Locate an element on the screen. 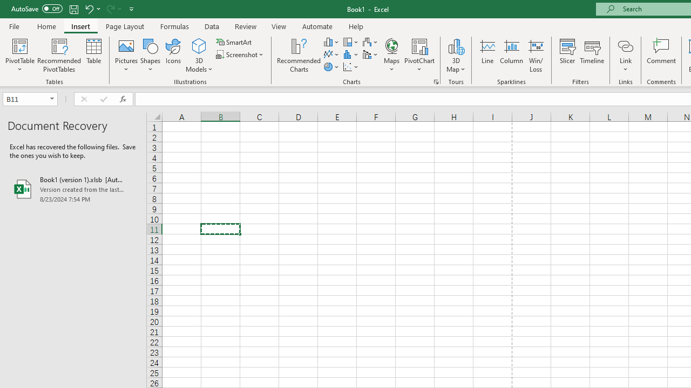  Link is located at coordinates (625, 55).